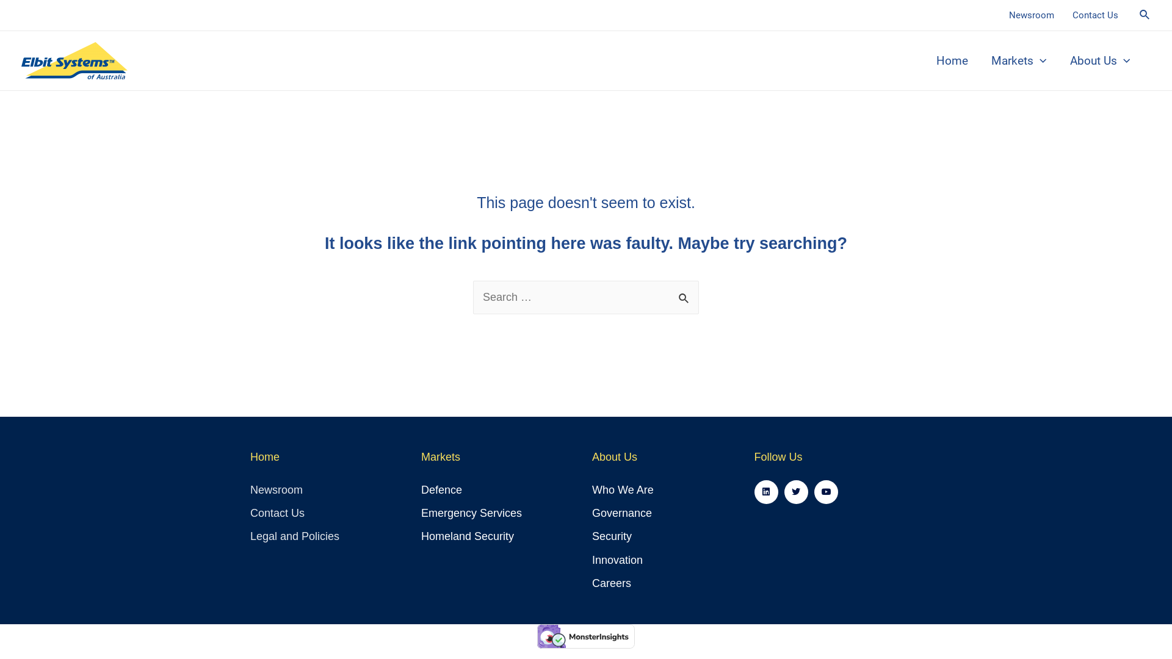  What do you see at coordinates (952, 60) in the screenshot?
I see `Home` at bounding box center [952, 60].